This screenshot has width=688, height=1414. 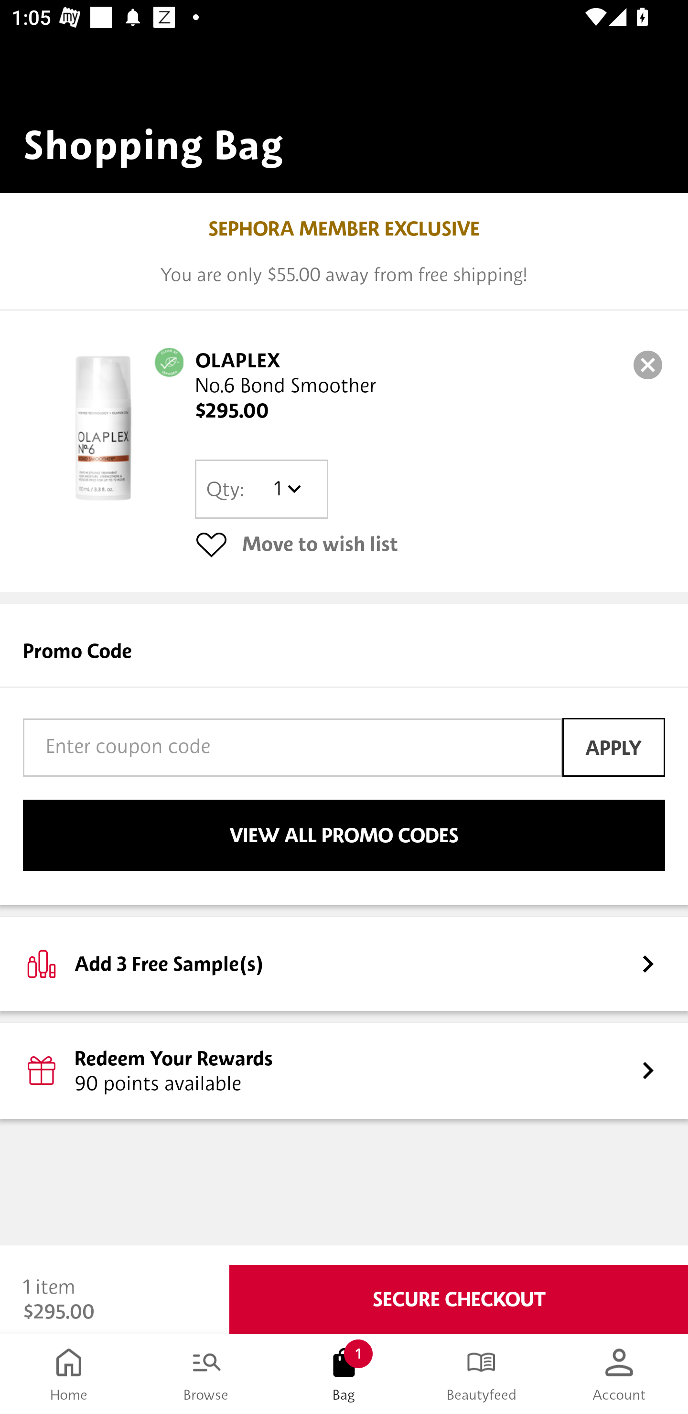 I want to click on VIEW ALL PROMO CODES, so click(x=344, y=836).